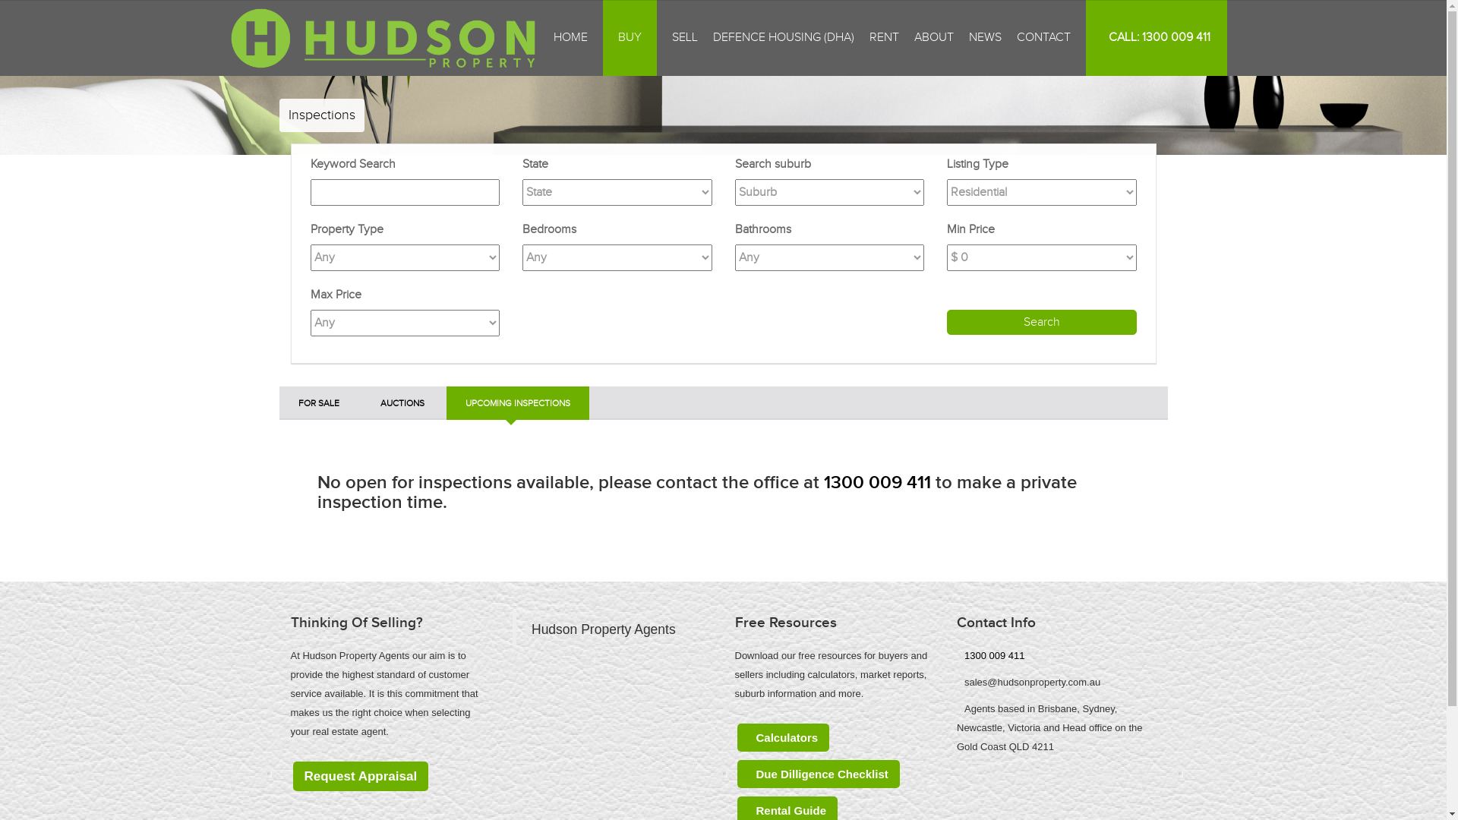  I want to click on DEFENCE HOUSING (DHA), so click(784, 38).